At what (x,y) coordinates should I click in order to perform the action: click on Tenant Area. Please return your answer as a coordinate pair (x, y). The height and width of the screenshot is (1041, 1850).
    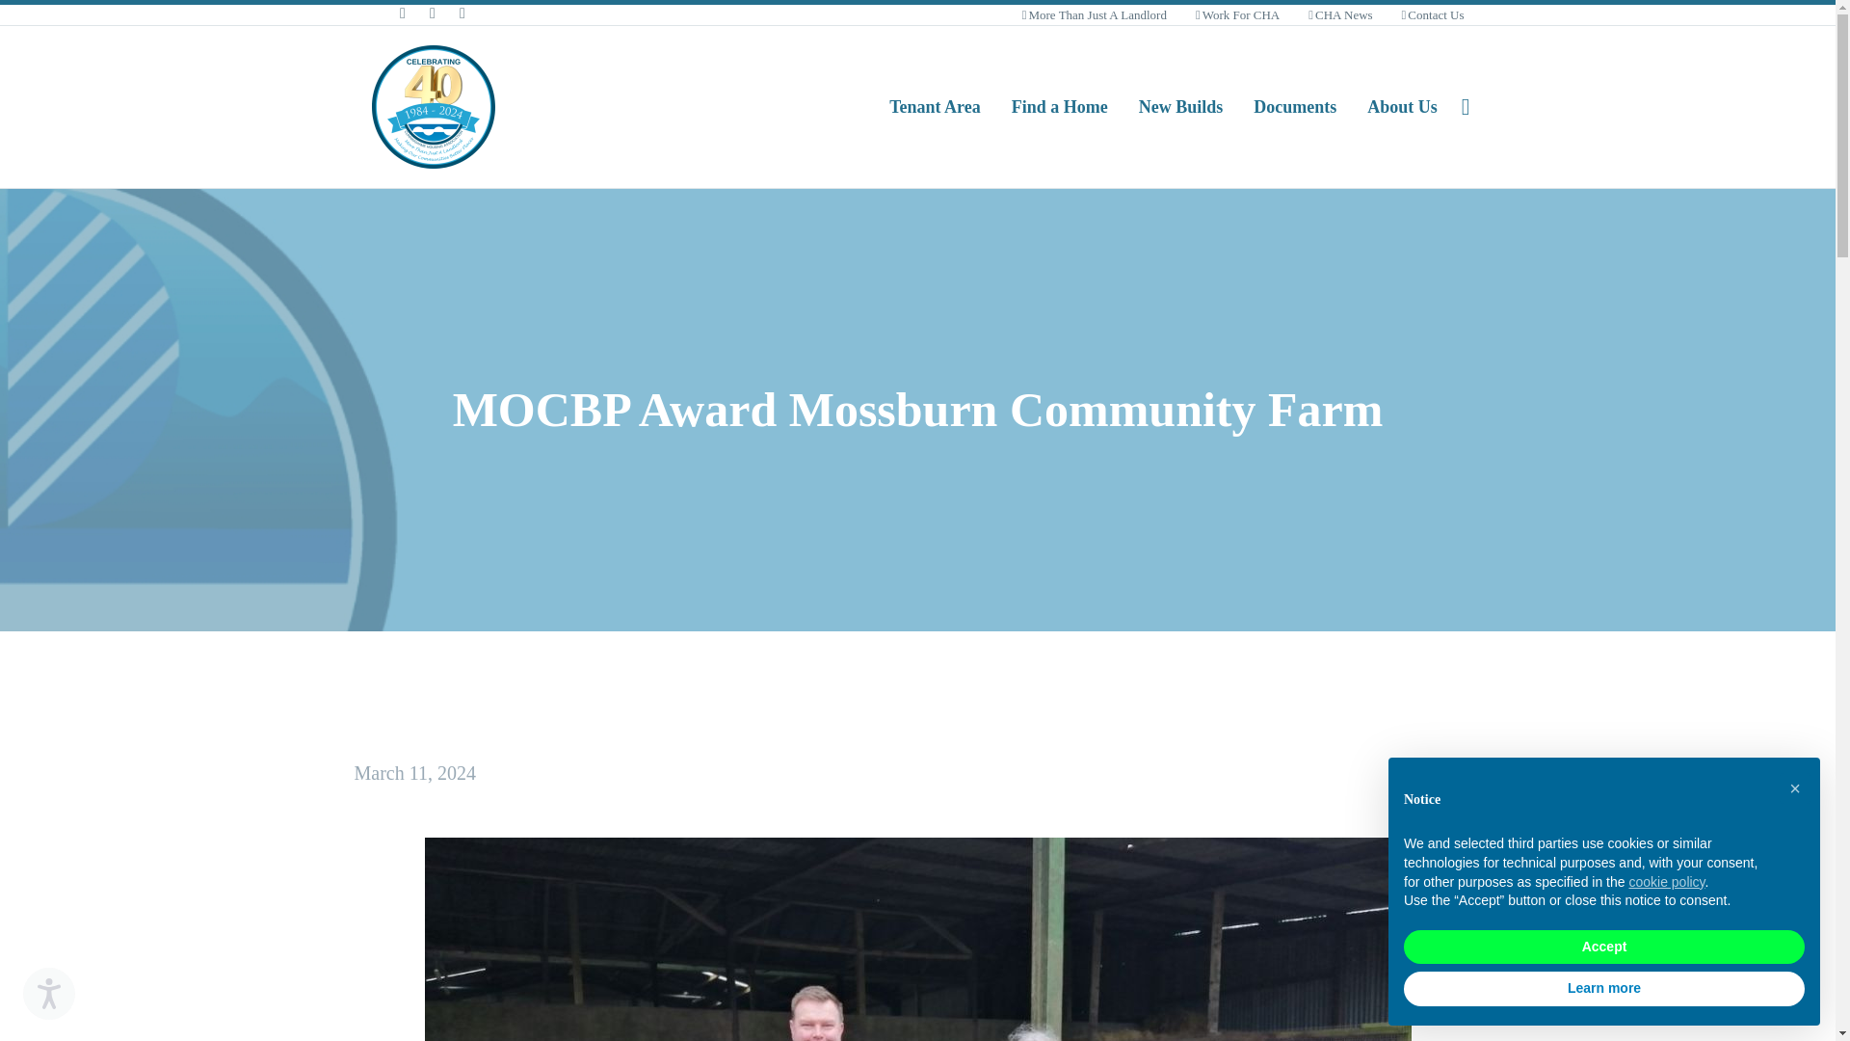
    Looking at the image, I should click on (935, 107).